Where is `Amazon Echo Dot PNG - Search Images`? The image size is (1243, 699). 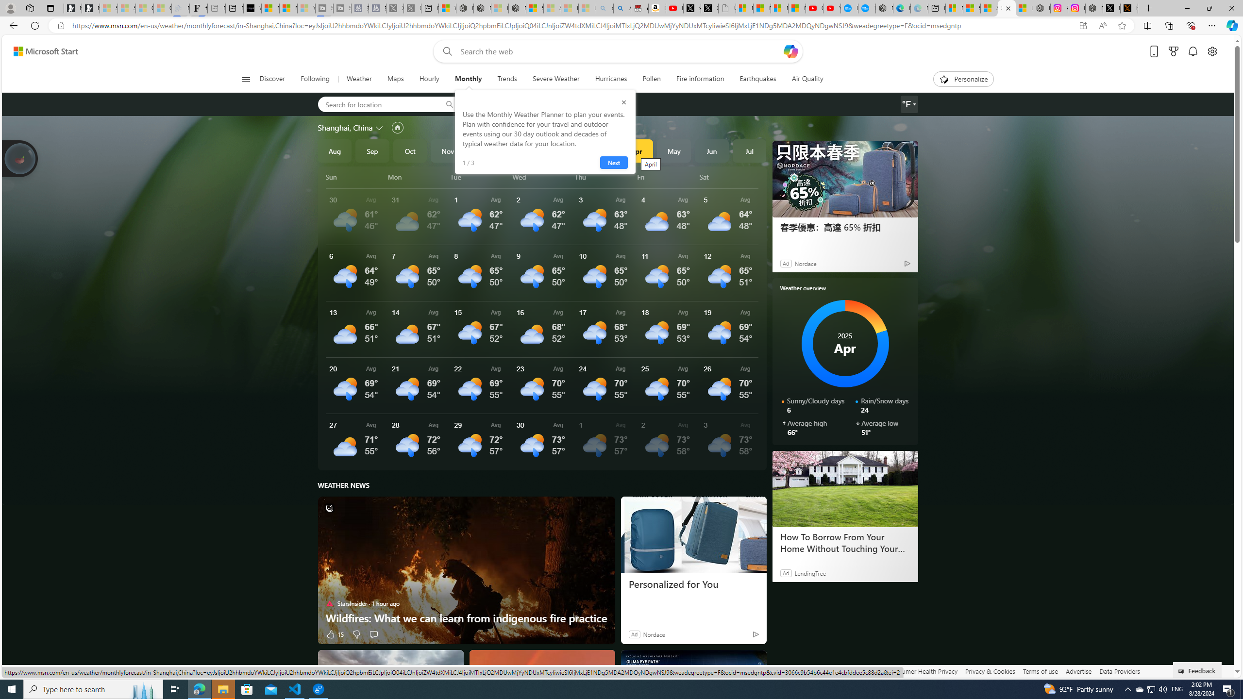 Amazon Echo Dot PNG - Search Images is located at coordinates (622, 8).